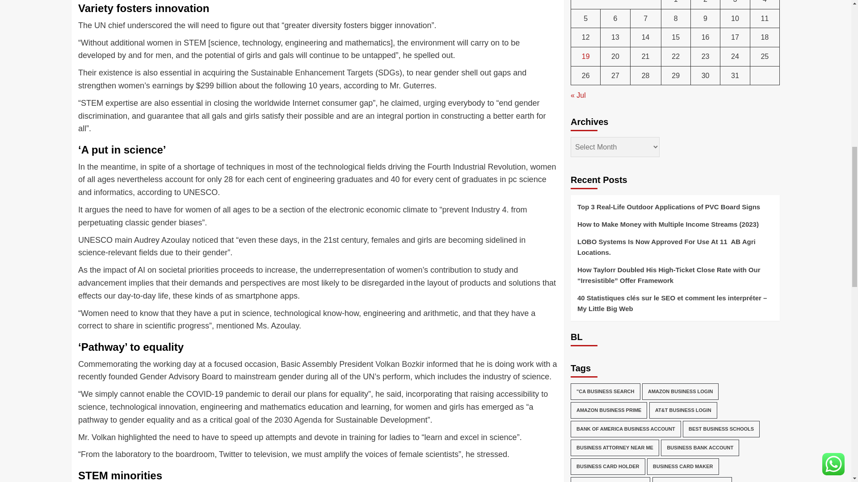 This screenshot has width=858, height=482. Describe the element at coordinates (400, 364) in the screenshot. I see `Volkan Bozkir` at that location.